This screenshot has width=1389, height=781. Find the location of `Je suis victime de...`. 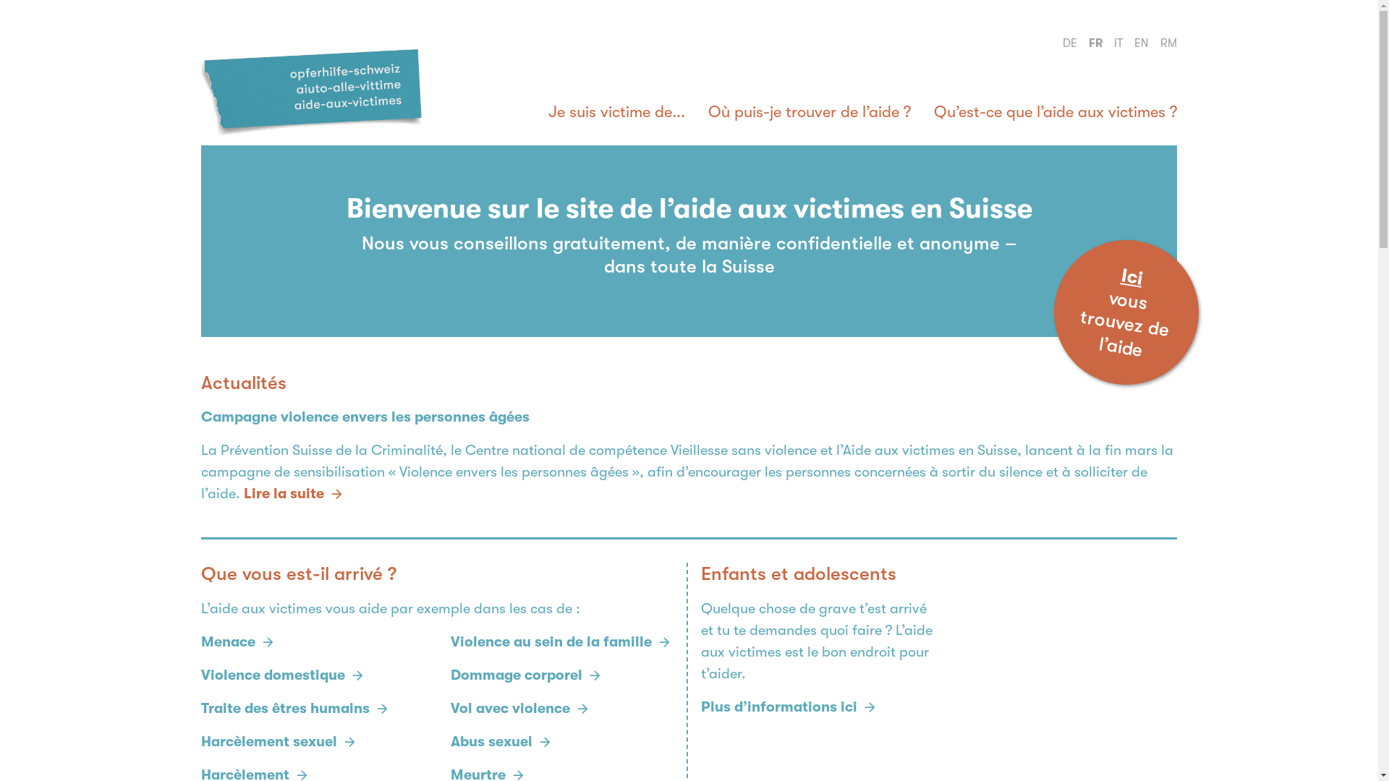

Je suis victime de... is located at coordinates (616, 114).